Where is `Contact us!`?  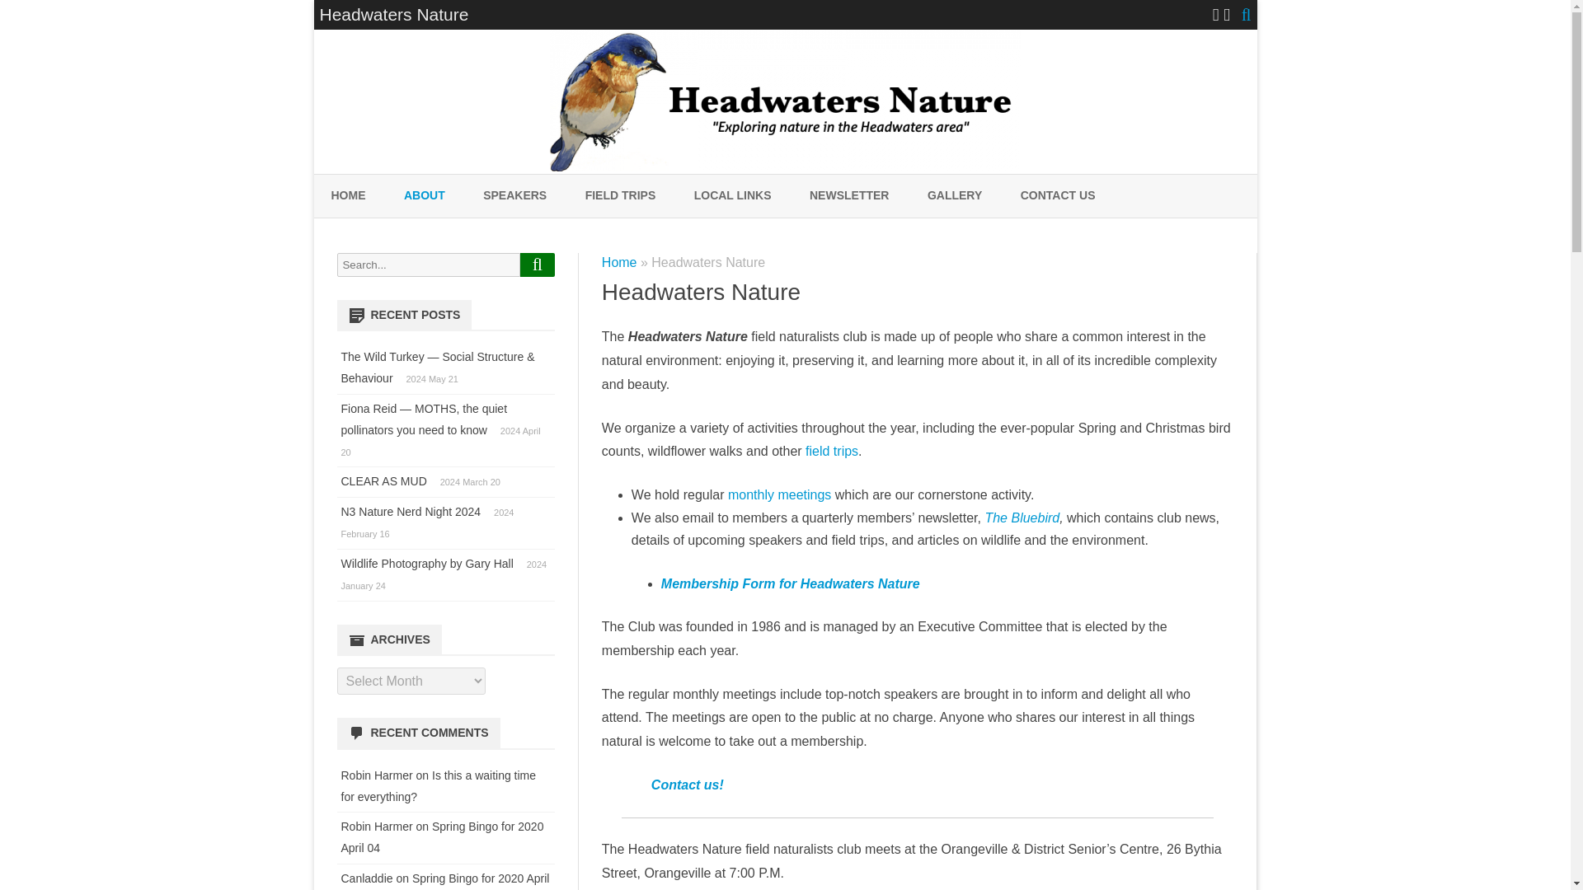
Contact us! is located at coordinates (687, 785).